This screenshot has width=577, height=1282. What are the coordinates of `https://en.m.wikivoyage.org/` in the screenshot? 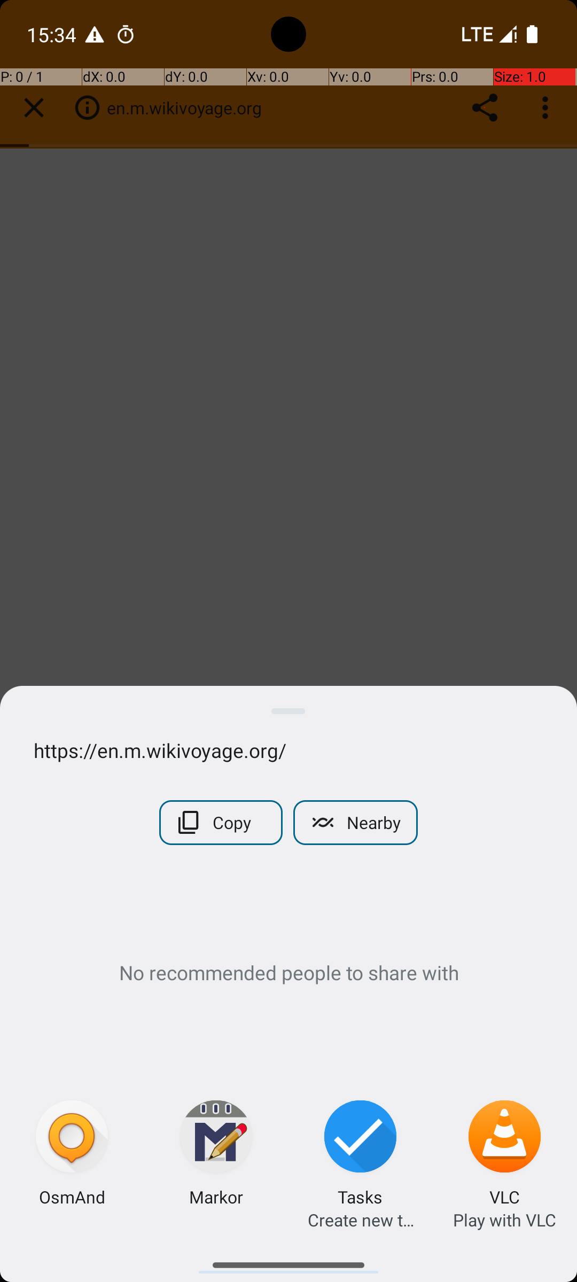 It's located at (288, 750).